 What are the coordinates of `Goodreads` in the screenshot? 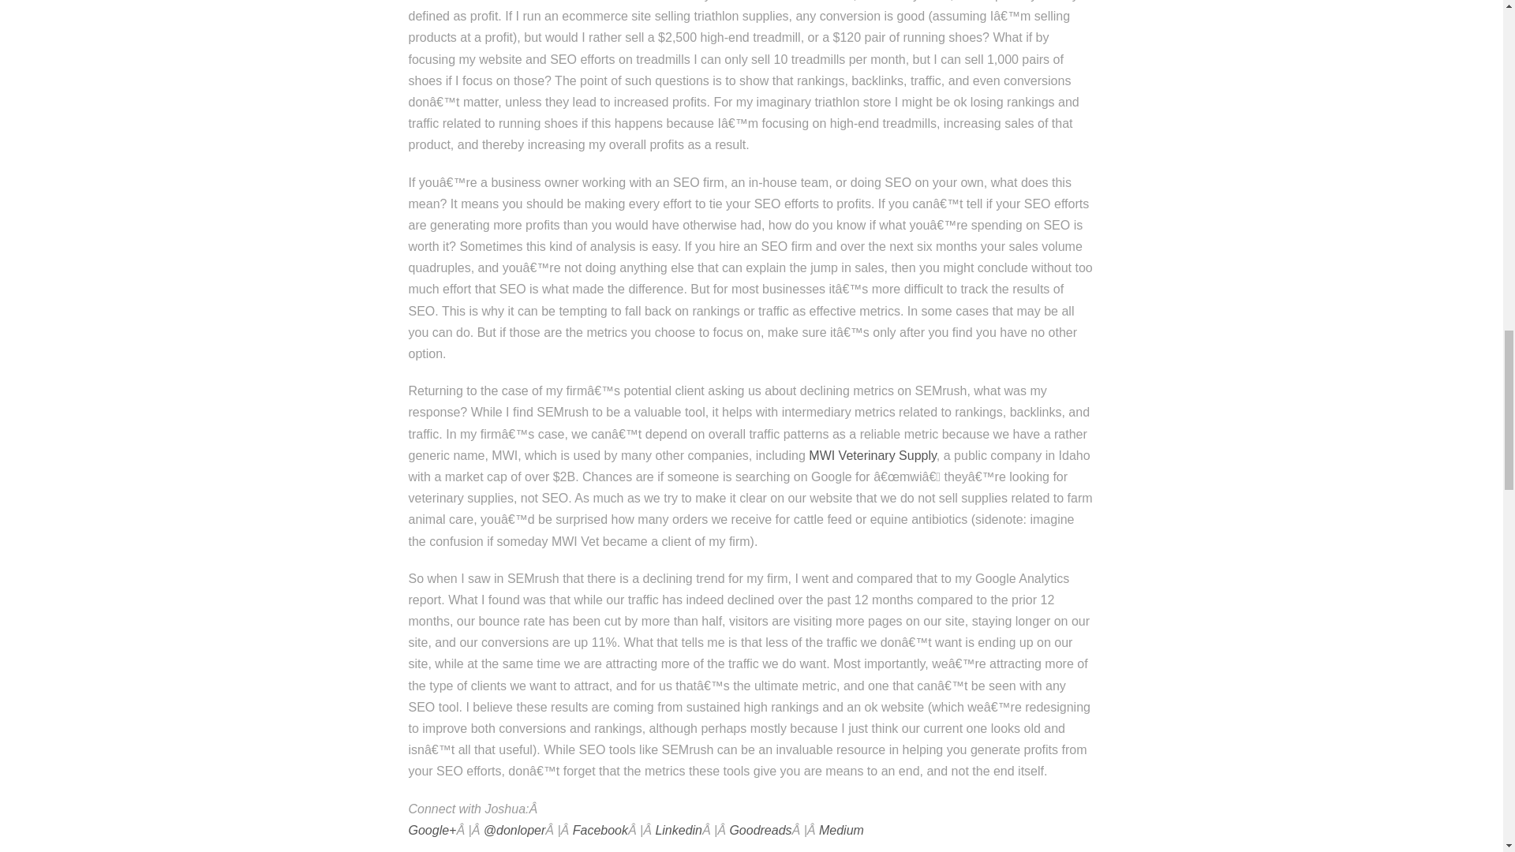 It's located at (759, 830).